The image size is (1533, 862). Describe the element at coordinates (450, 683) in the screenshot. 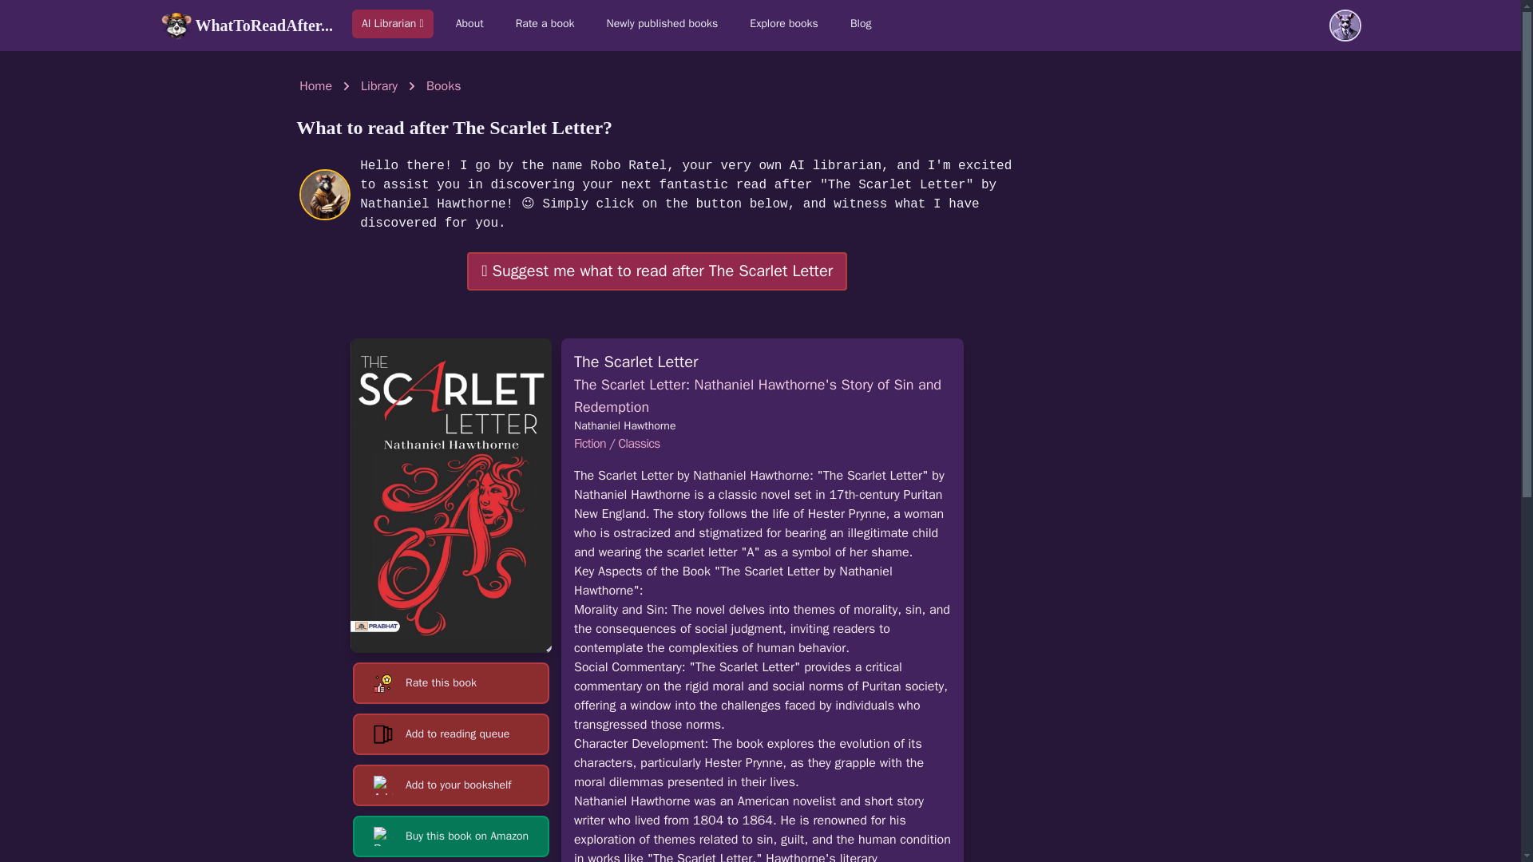

I see `Rate this book` at that location.